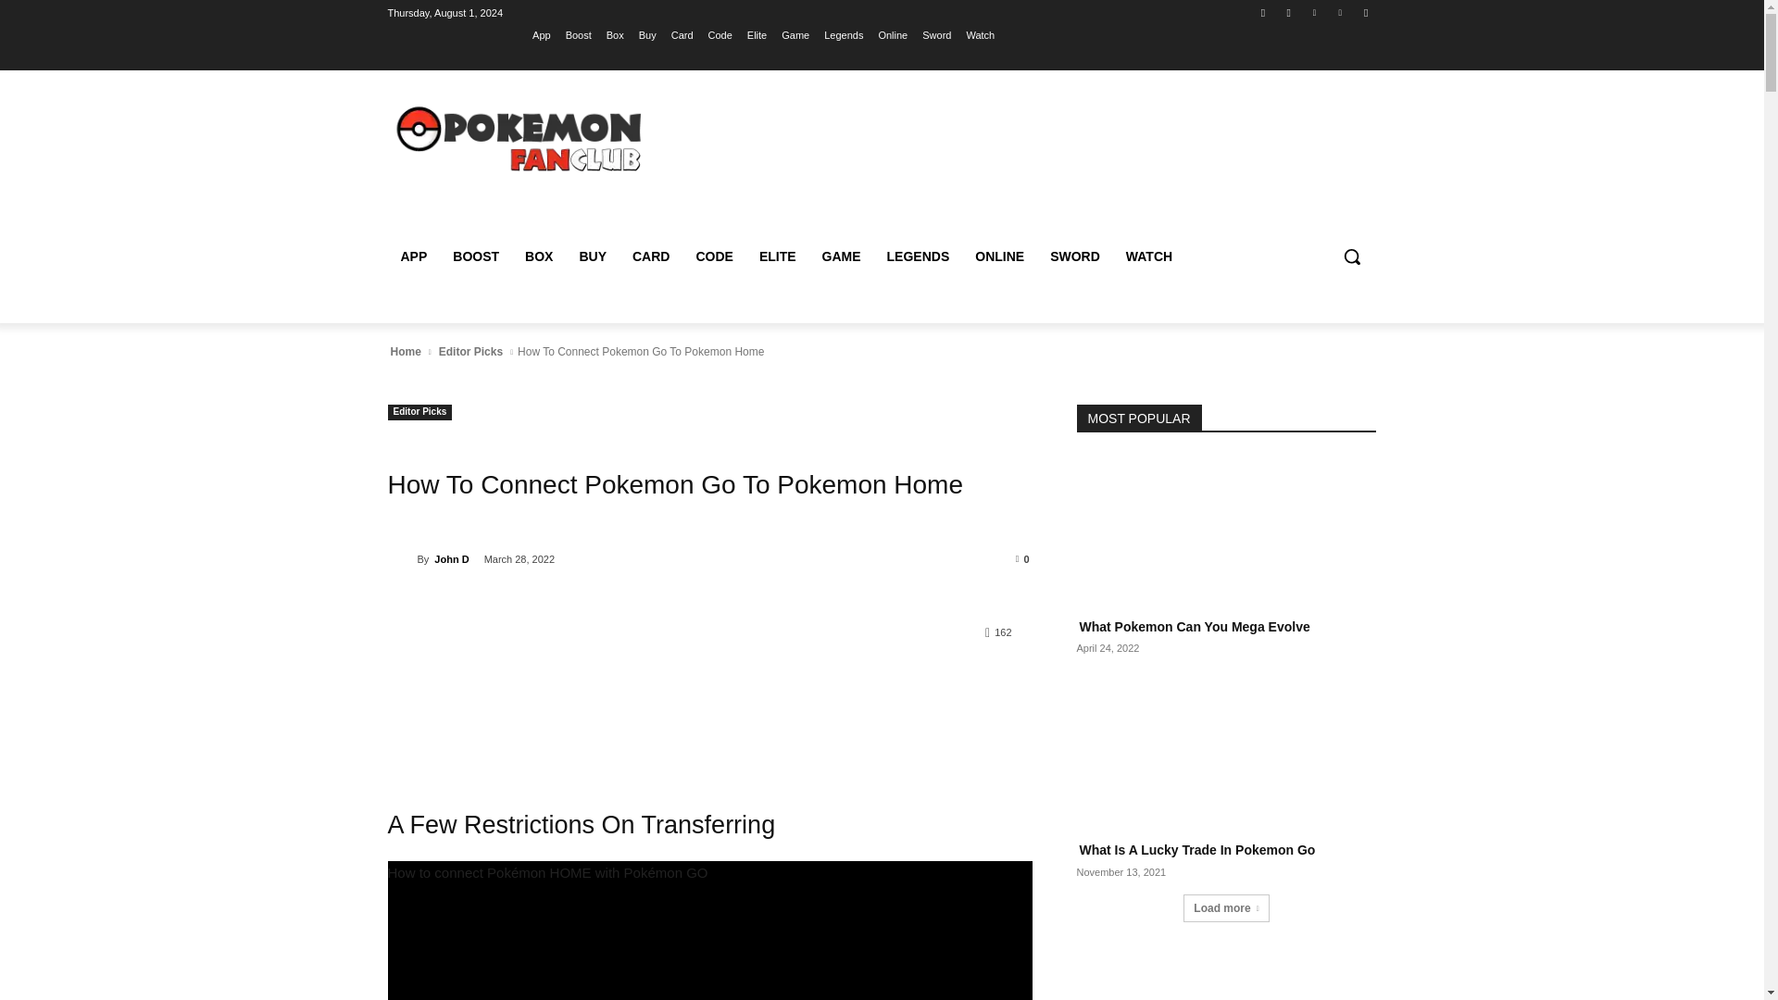 The height and width of the screenshot is (1000, 1778). I want to click on Online, so click(893, 34).